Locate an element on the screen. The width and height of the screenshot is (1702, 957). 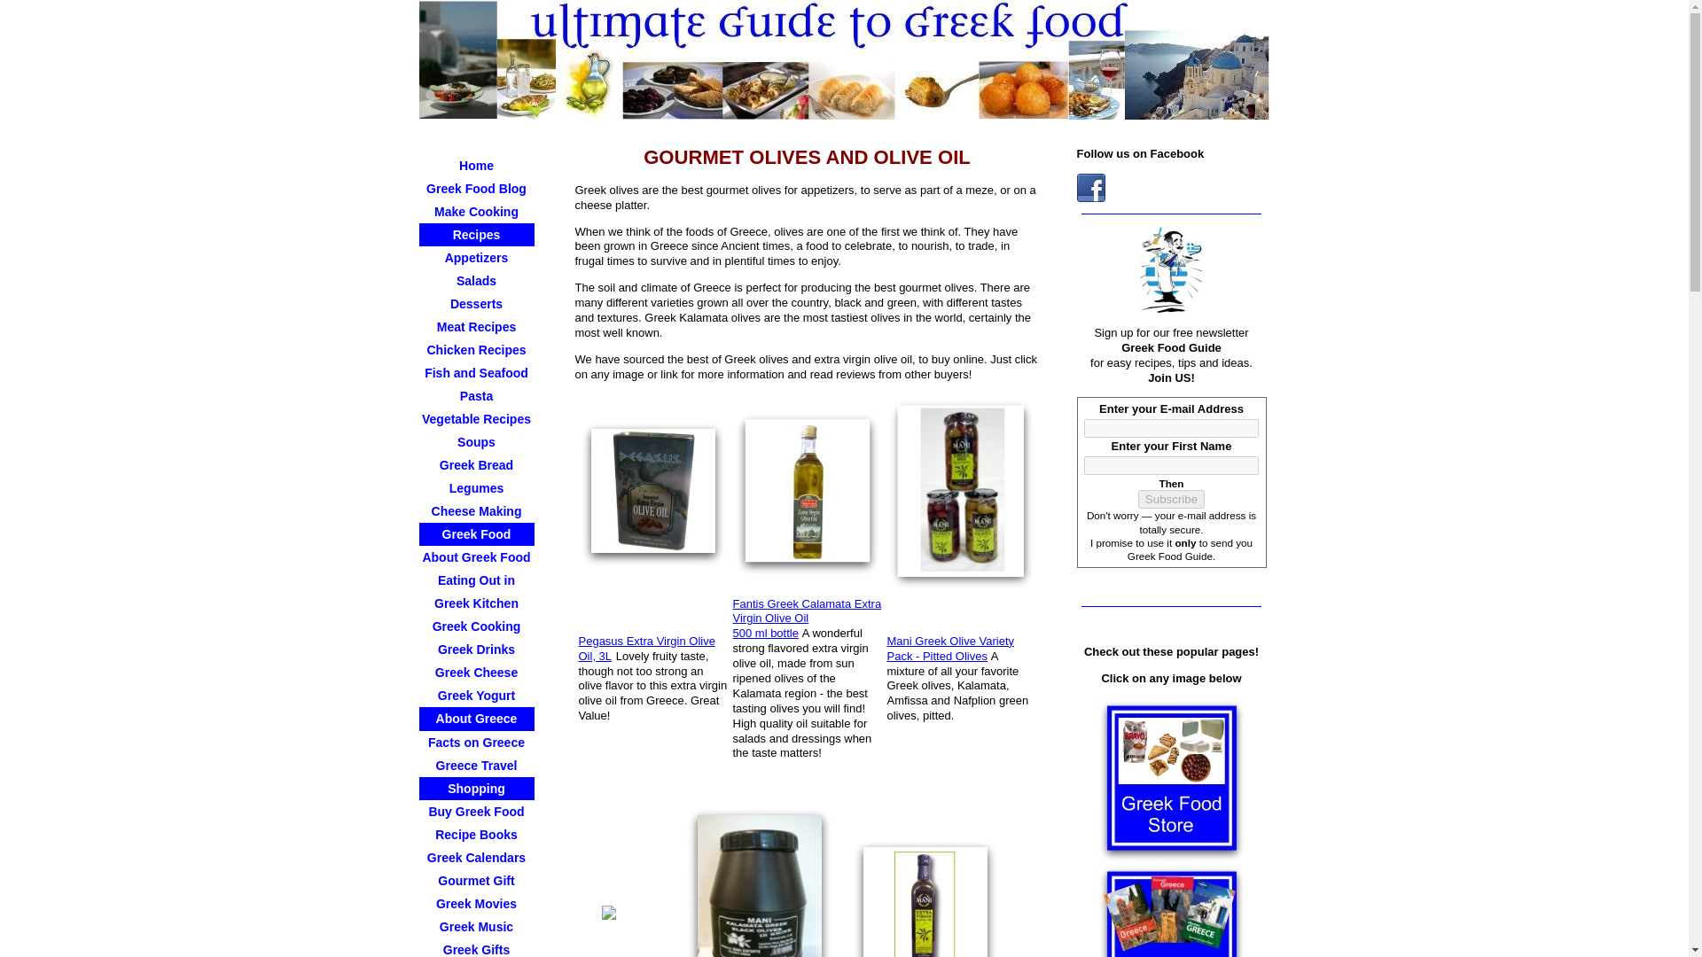
Greek Gifts is located at coordinates (476, 948).